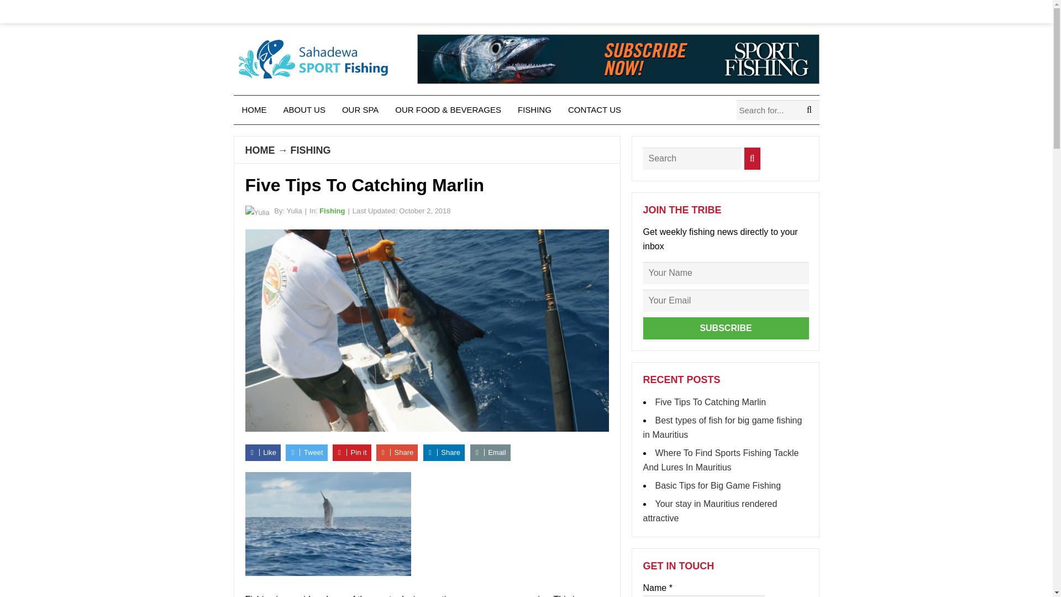 The image size is (1061, 597). Describe the element at coordinates (595, 109) in the screenshot. I see `CONTACT US` at that location.